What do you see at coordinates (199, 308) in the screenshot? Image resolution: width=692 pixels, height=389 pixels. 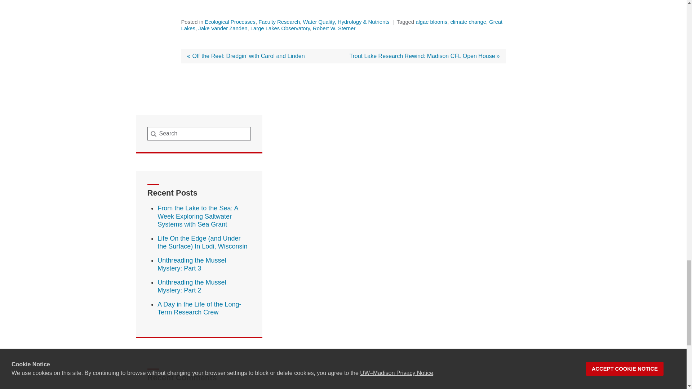 I see `A Day in the Life of the Long-Term Research Crew` at bounding box center [199, 308].